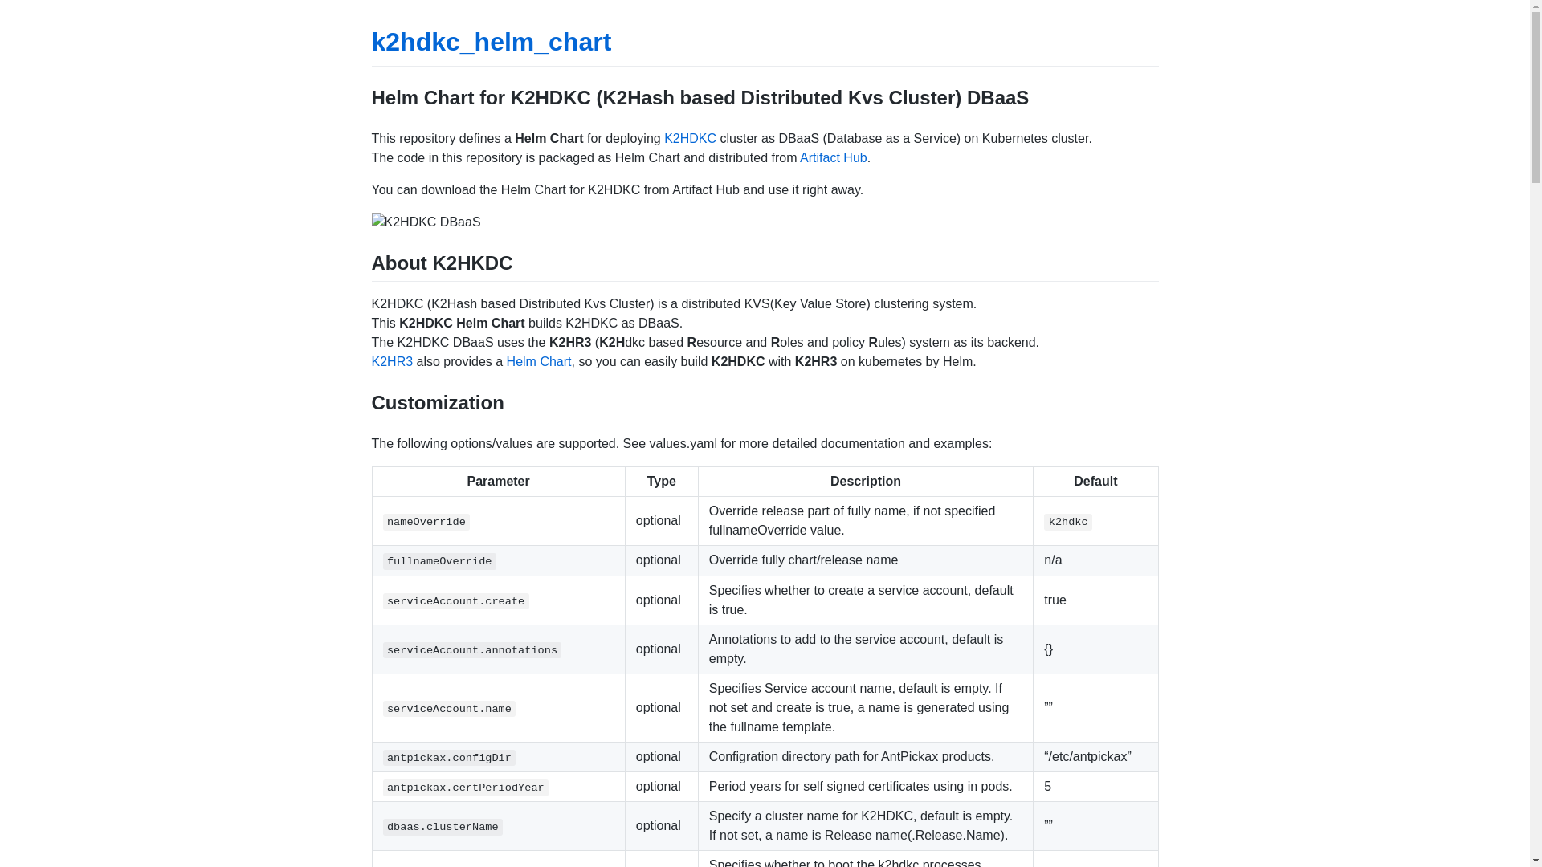 This screenshot has height=867, width=1542. I want to click on k2hdkc_helm_chart, so click(492, 42).